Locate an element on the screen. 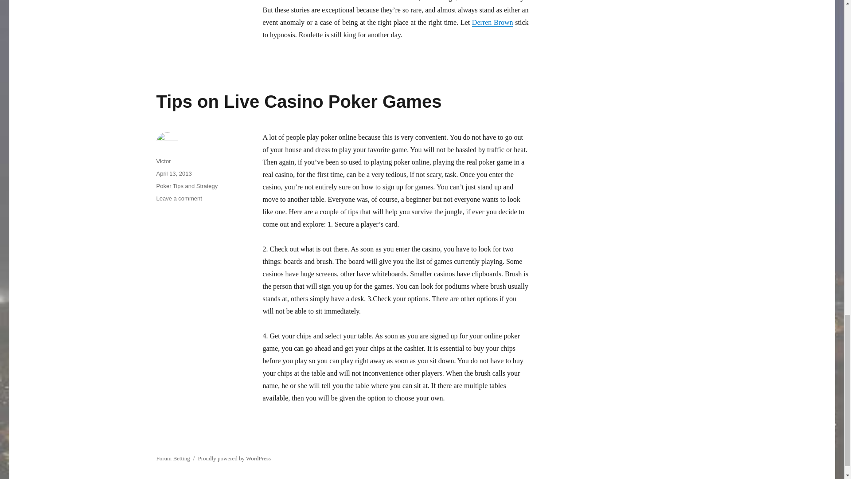 The width and height of the screenshot is (851, 479). Forum Betting is located at coordinates (234, 459).